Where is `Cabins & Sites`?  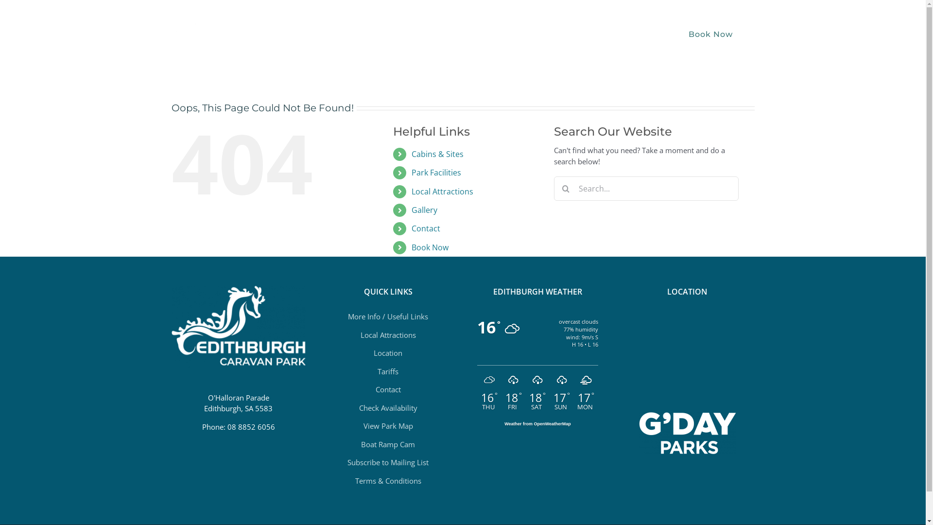
Cabins & Sites is located at coordinates (388, 34).